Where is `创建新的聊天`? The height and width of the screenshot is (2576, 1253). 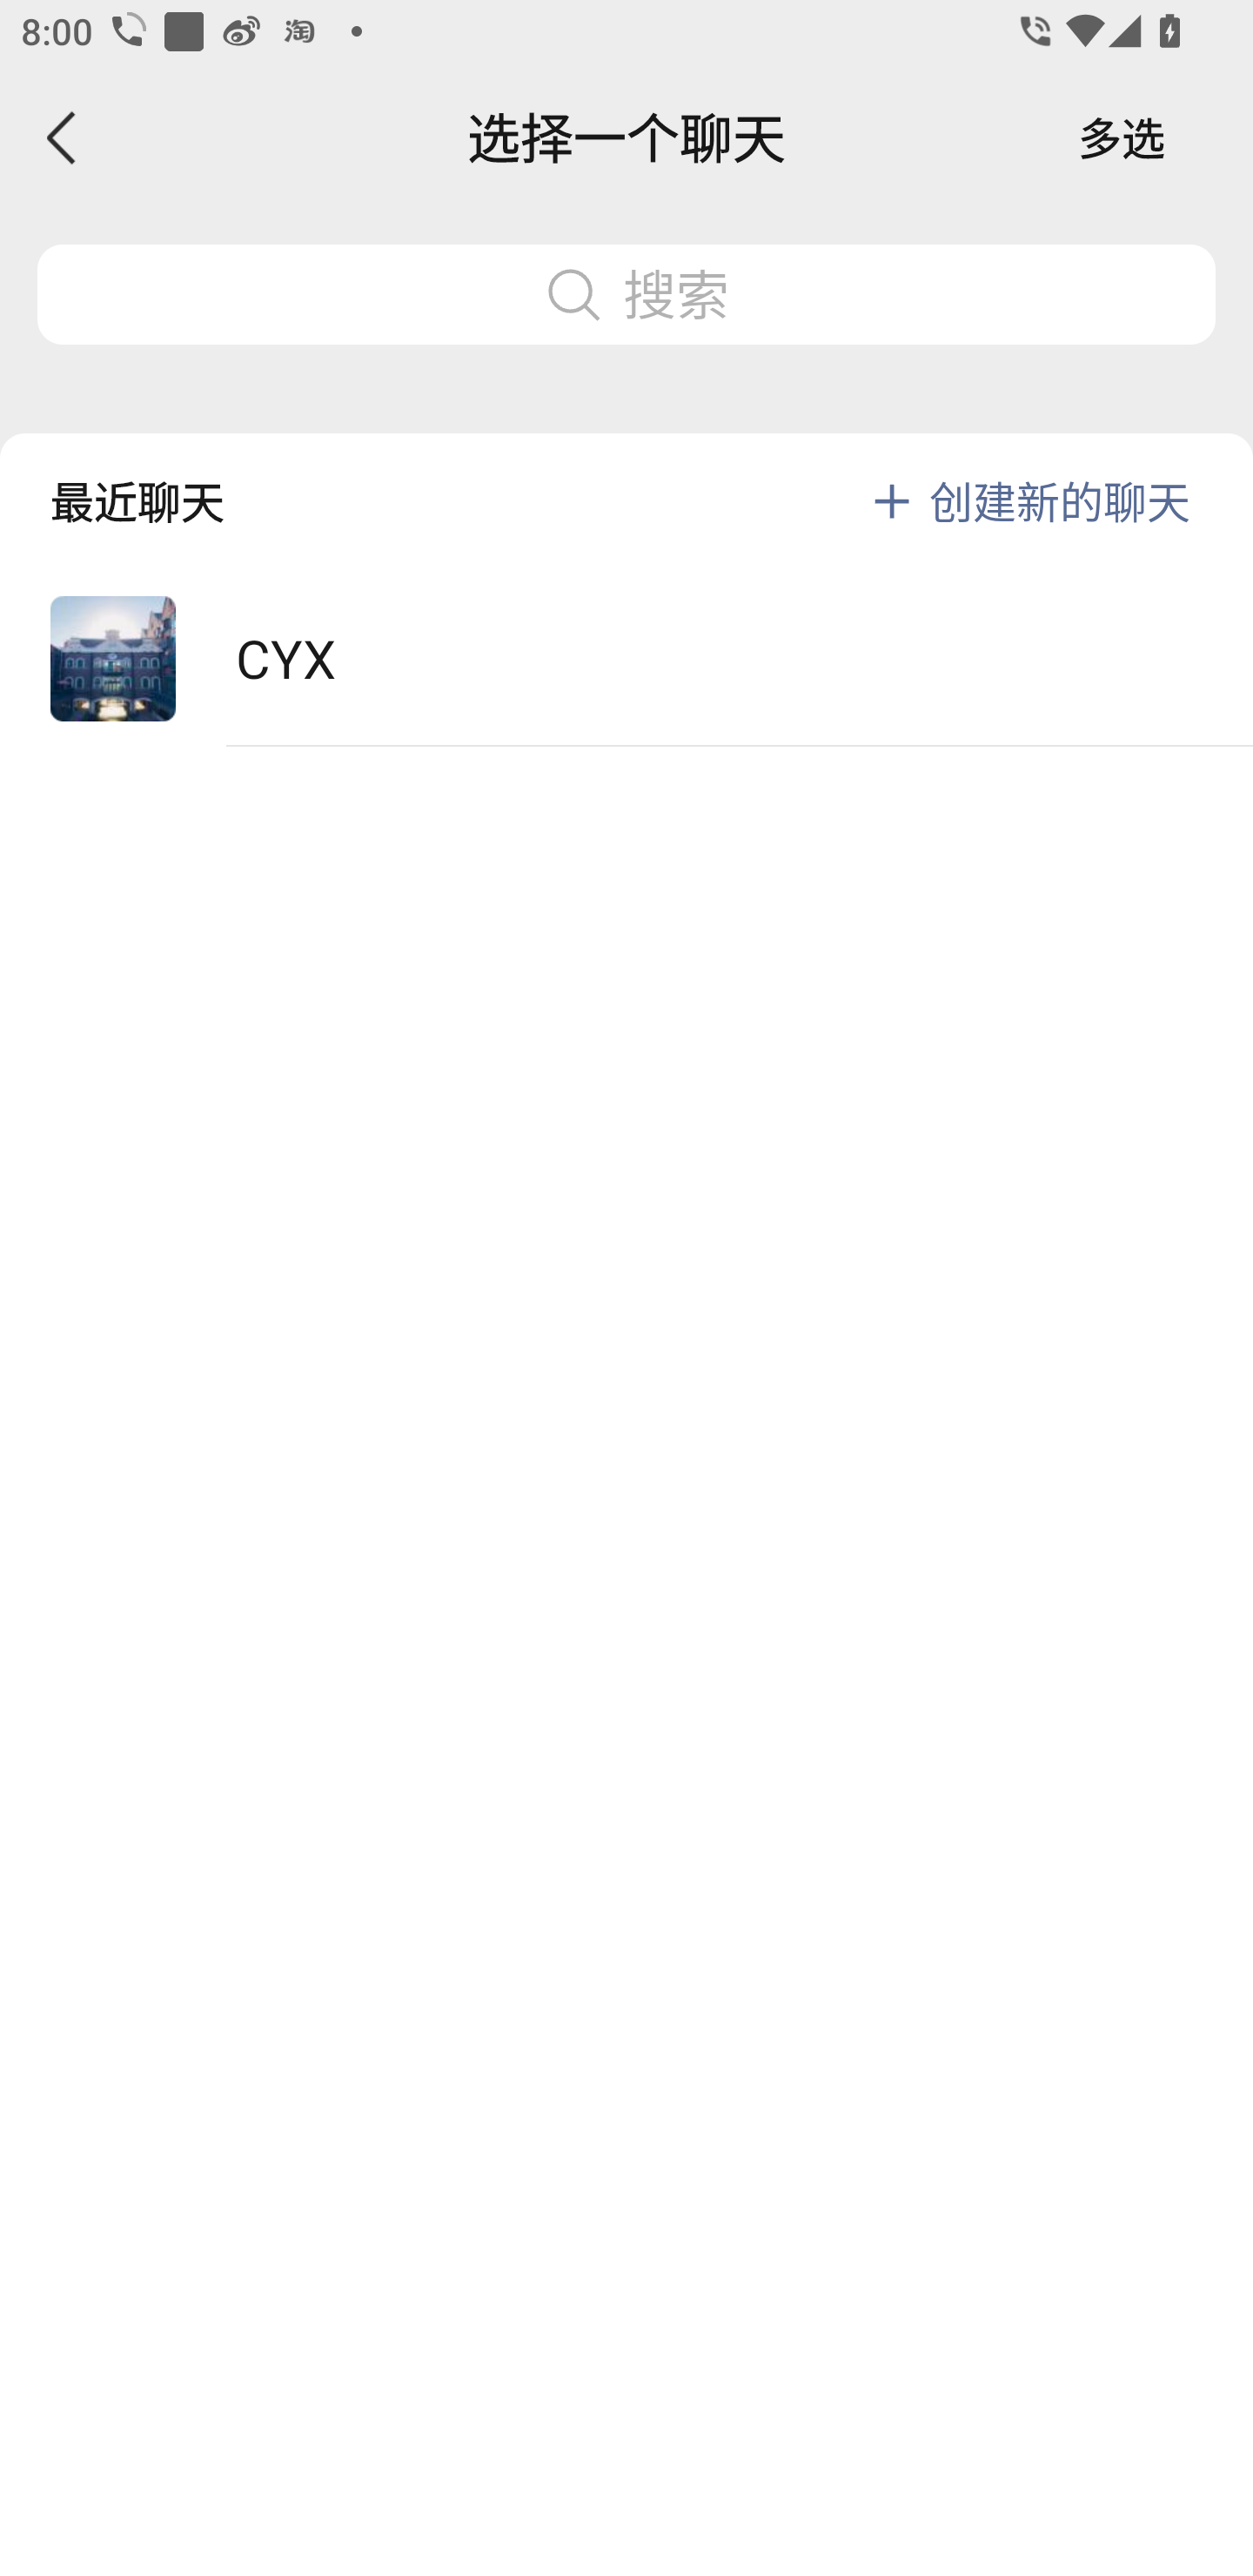
创建新的聊天 is located at coordinates (1060, 501).